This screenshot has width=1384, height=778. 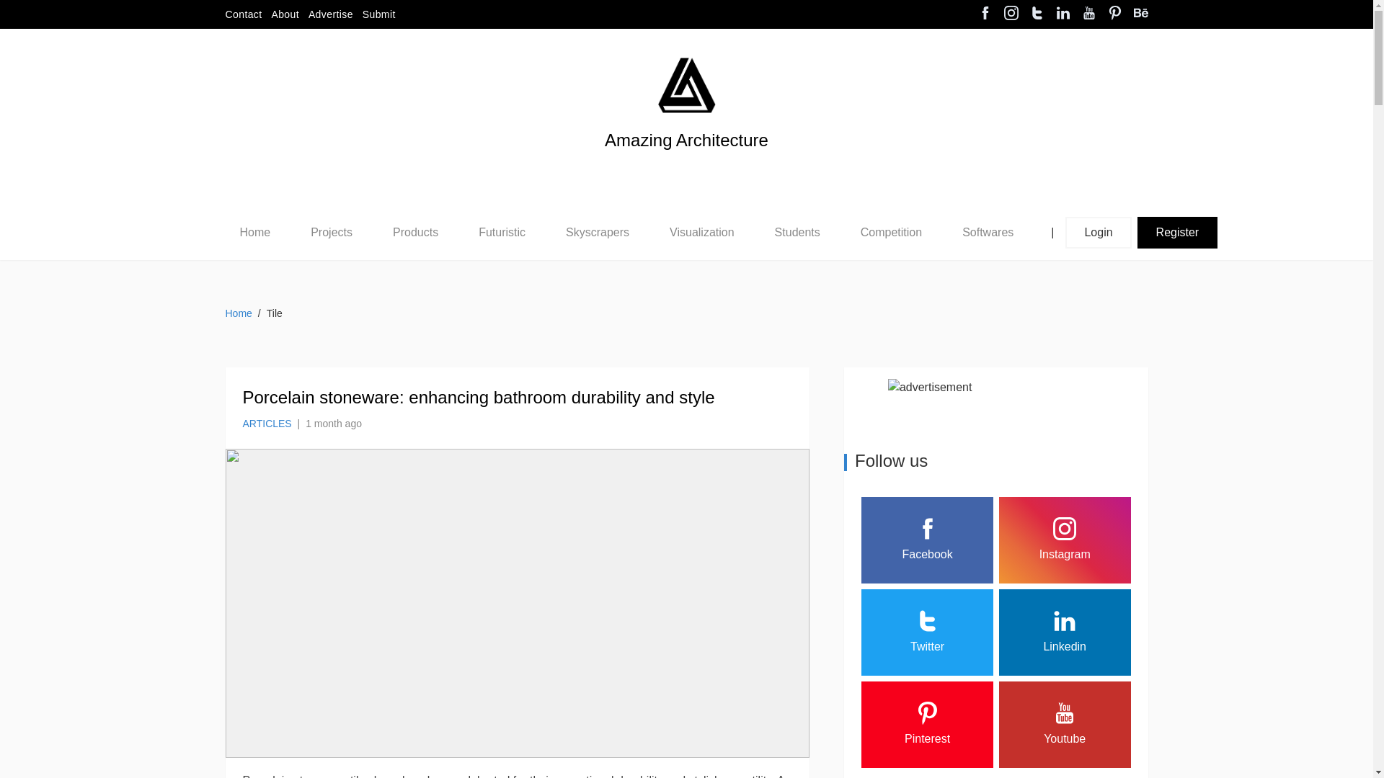 What do you see at coordinates (332, 232) in the screenshot?
I see `Projects` at bounding box center [332, 232].